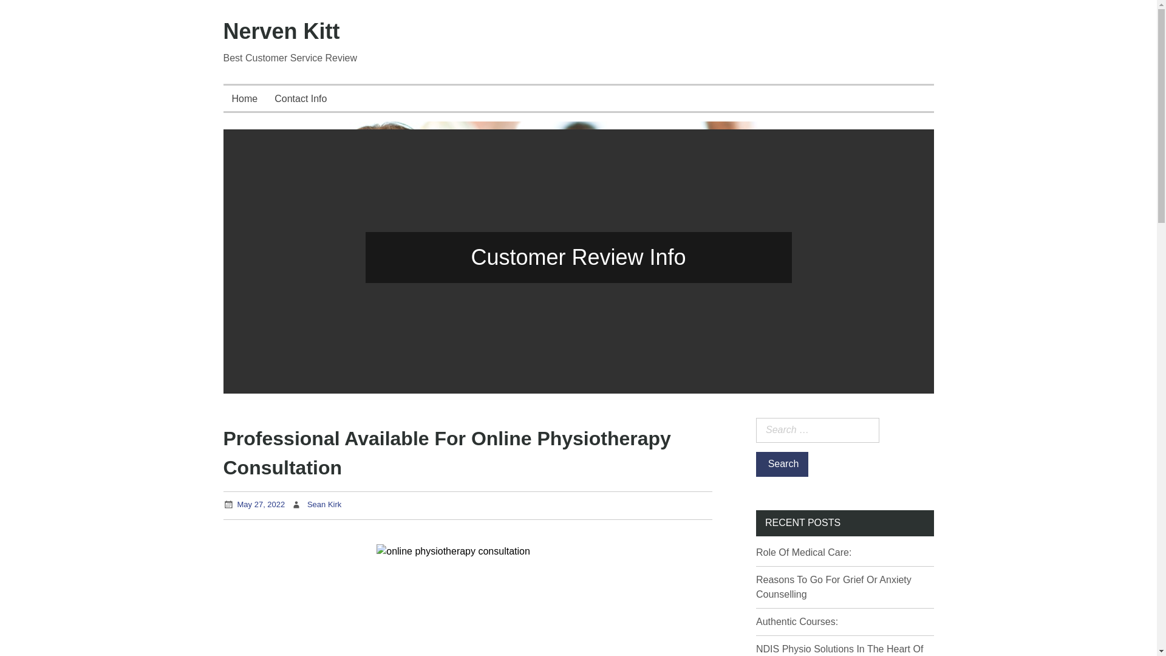  I want to click on Sean Kirk, so click(324, 504).